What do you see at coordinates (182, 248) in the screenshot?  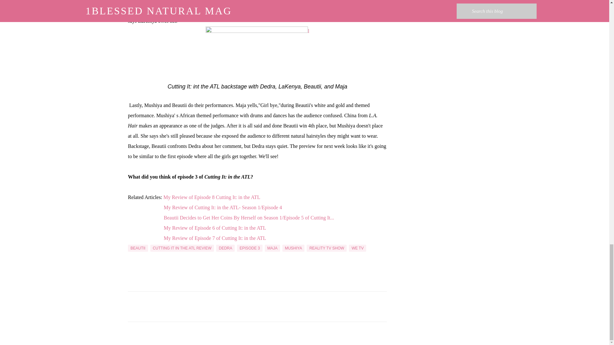 I see `CUTTING IT IN THE ATL REVIEW` at bounding box center [182, 248].